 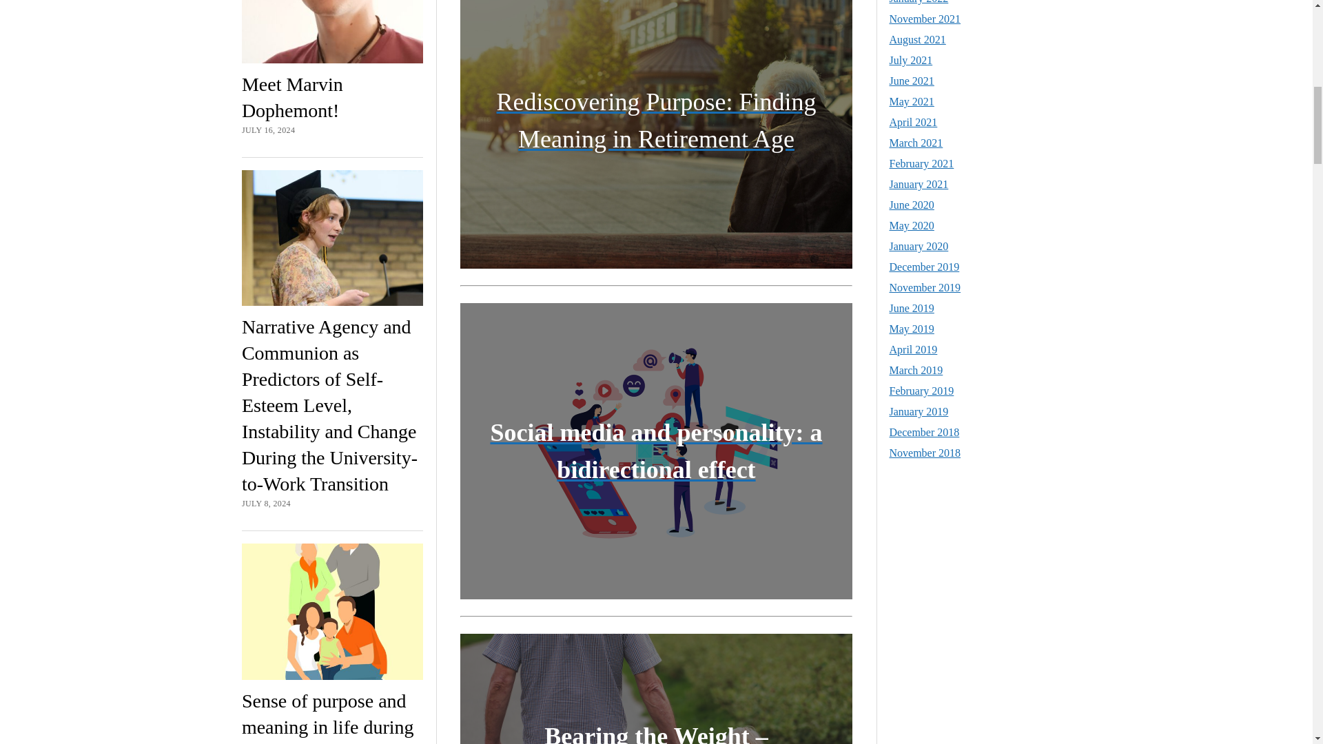 What do you see at coordinates (655, 451) in the screenshot?
I see `Social media and personality: a bidirectional effect` at bounding box center [655, 451].